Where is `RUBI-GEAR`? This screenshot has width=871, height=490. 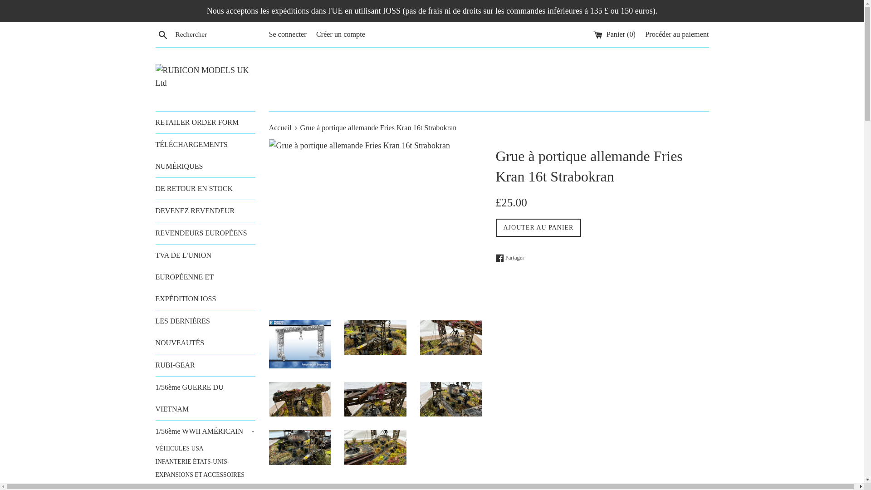
RUBI-GEAR is located at coordinates (205, 365).